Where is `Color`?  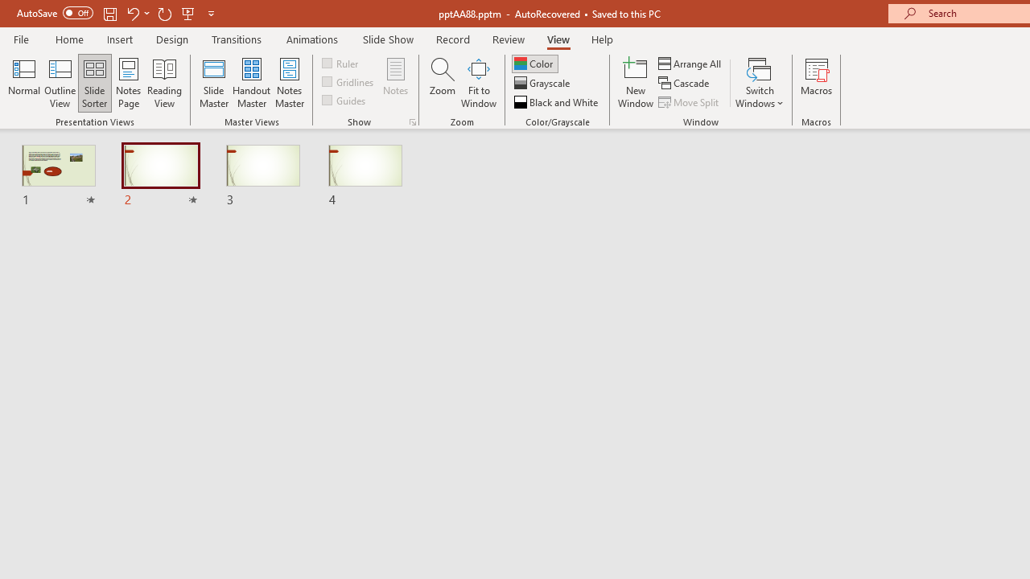
Color is located at coordinates (534, 63).